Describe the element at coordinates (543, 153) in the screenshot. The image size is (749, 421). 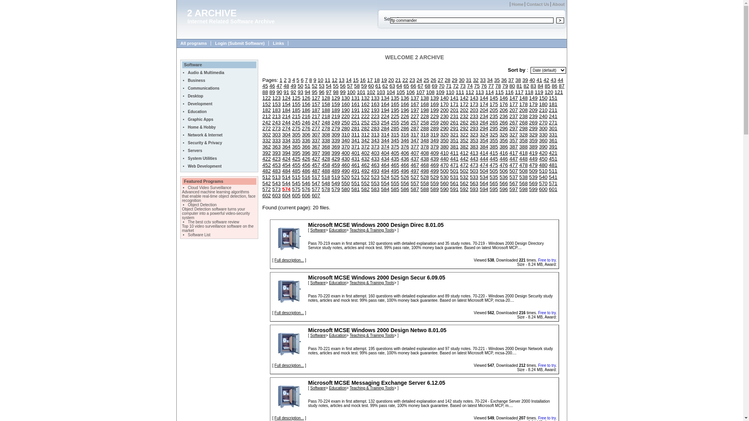
I see `420` at that location.